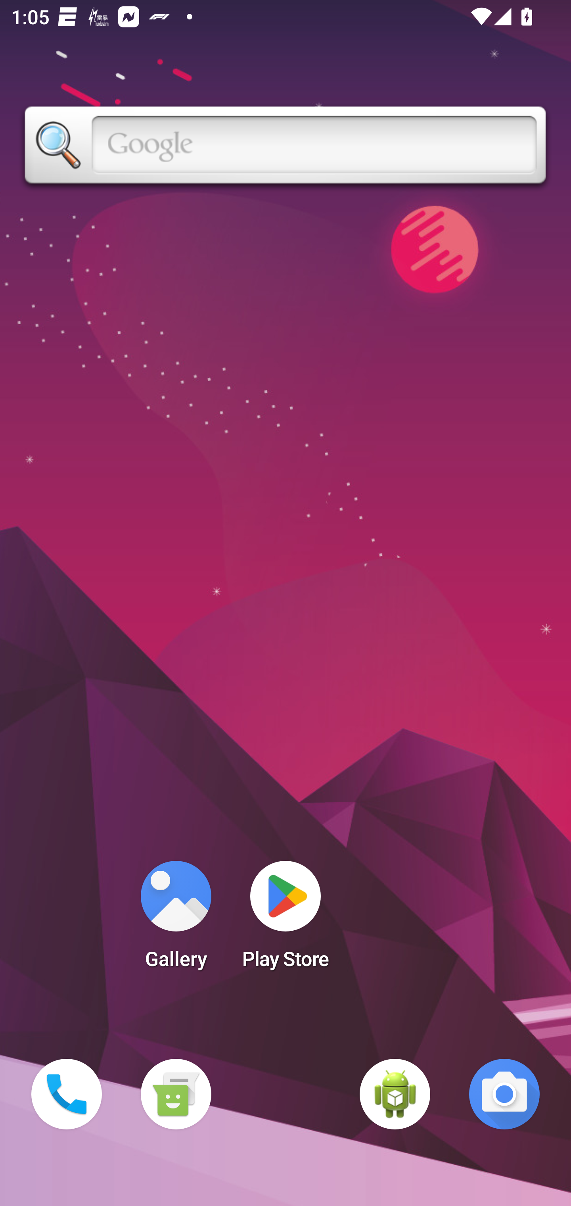  Describe the element at coordinates (504, 1094) in the screenshot. I see `Camera` at that location.